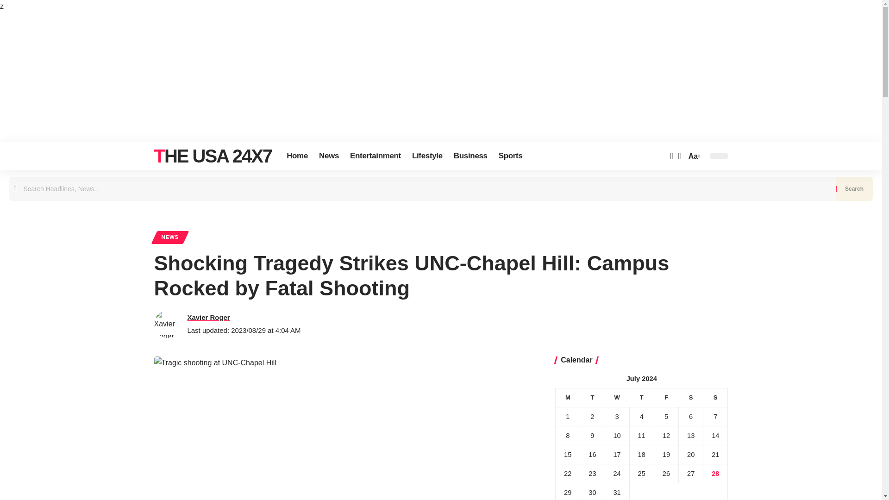 The image size is (889, 500). Describe the element at coordinates (297, 156) in the screenshot. I see `Home` at that location.